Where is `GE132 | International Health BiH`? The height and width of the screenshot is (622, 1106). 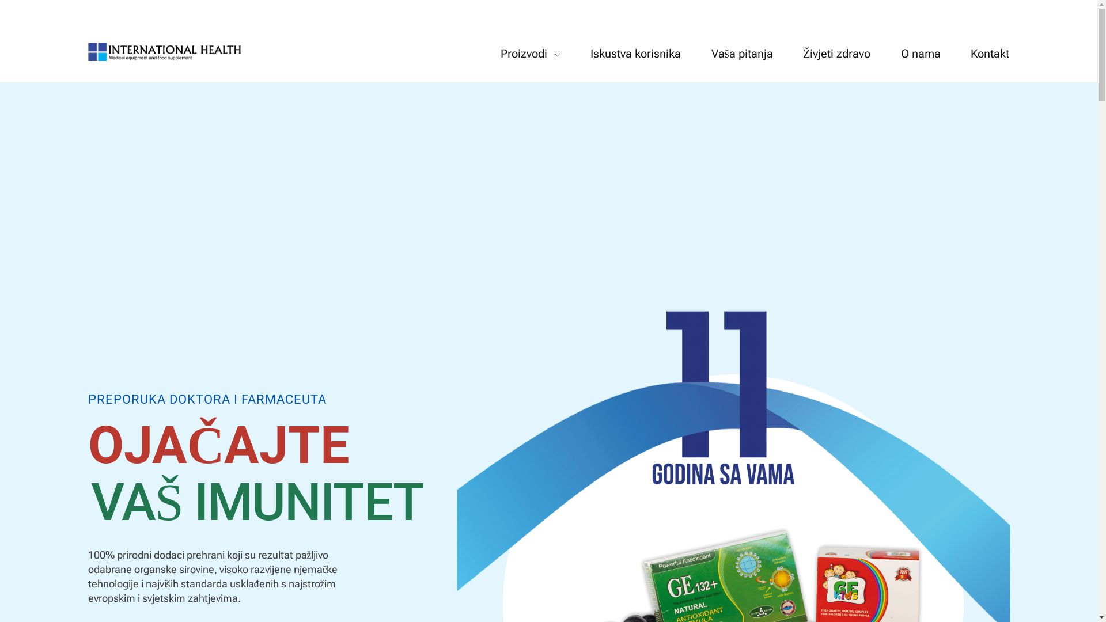 GE132 | International Health BiH is located at coordinates (206, 69).